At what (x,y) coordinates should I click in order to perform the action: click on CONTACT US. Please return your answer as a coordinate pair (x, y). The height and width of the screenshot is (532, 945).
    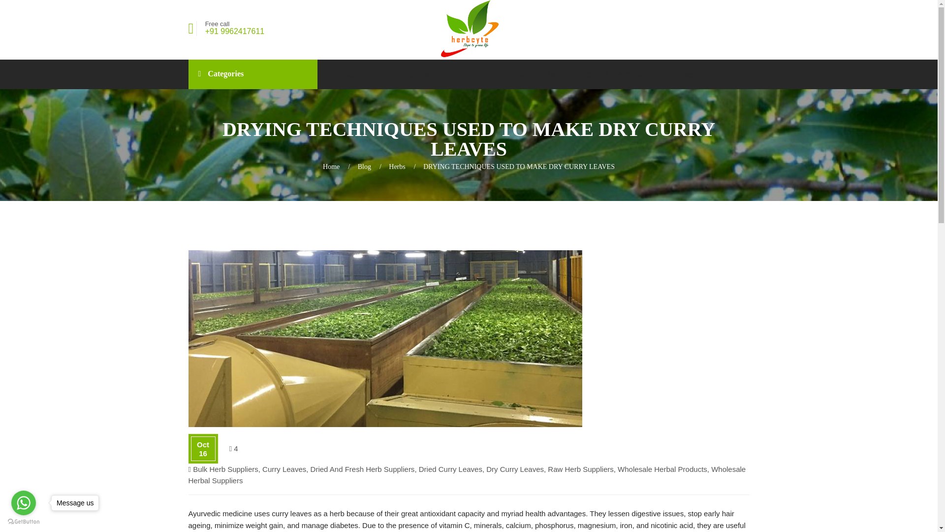
    Looking at the image, I should click on (368, 103).